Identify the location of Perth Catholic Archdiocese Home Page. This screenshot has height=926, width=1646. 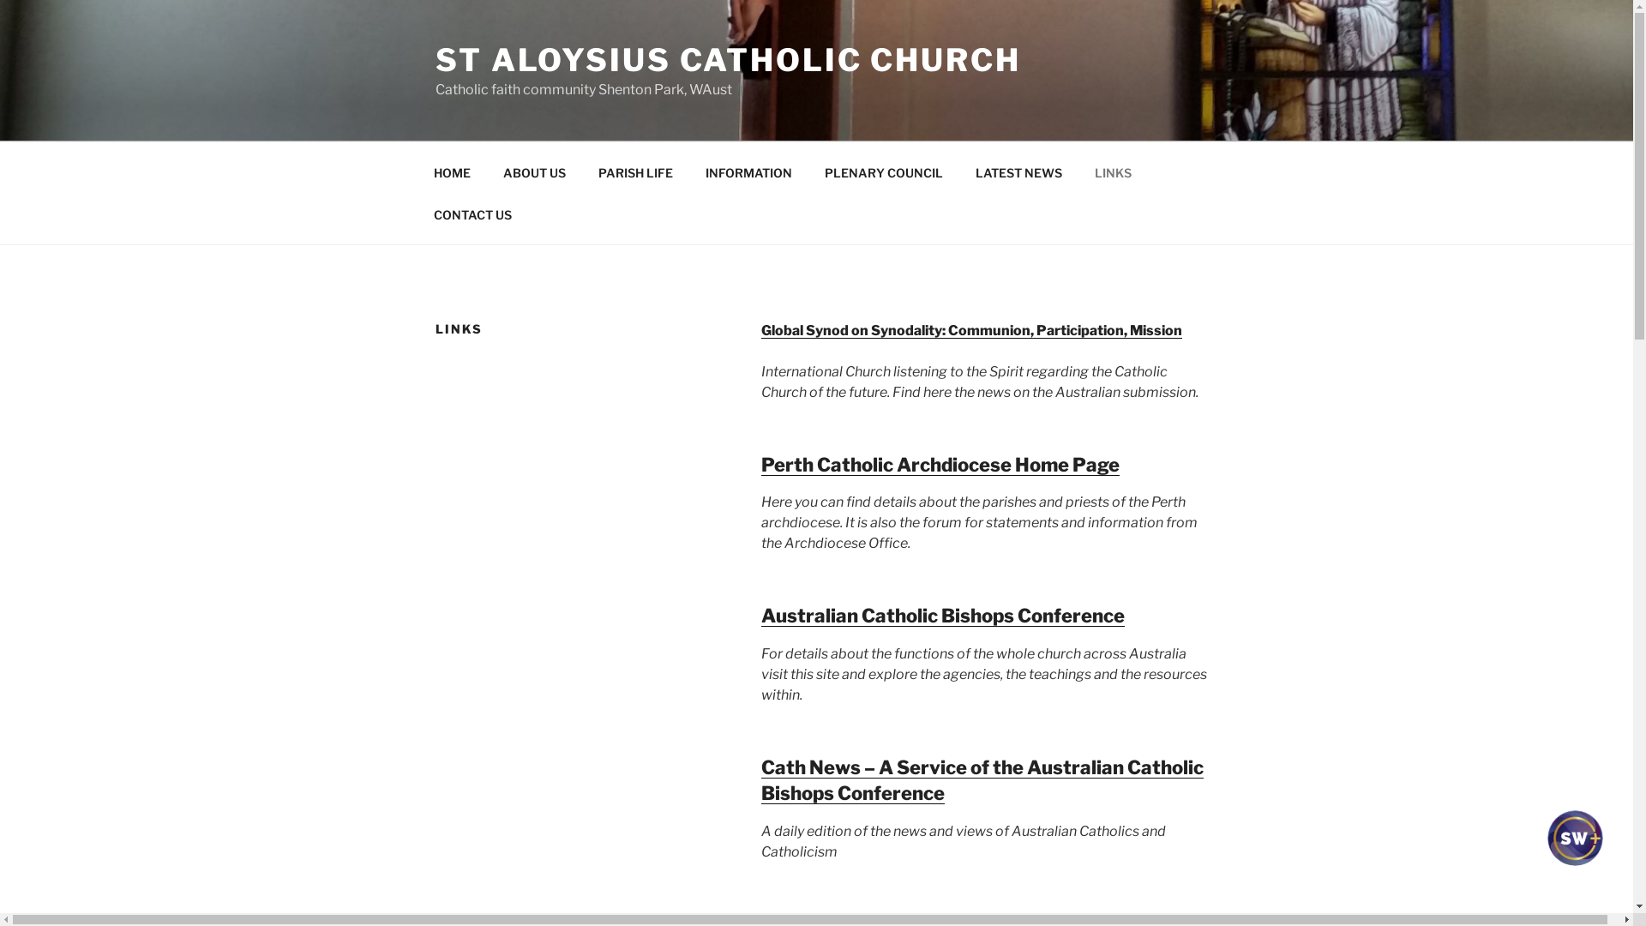
(940, 465).